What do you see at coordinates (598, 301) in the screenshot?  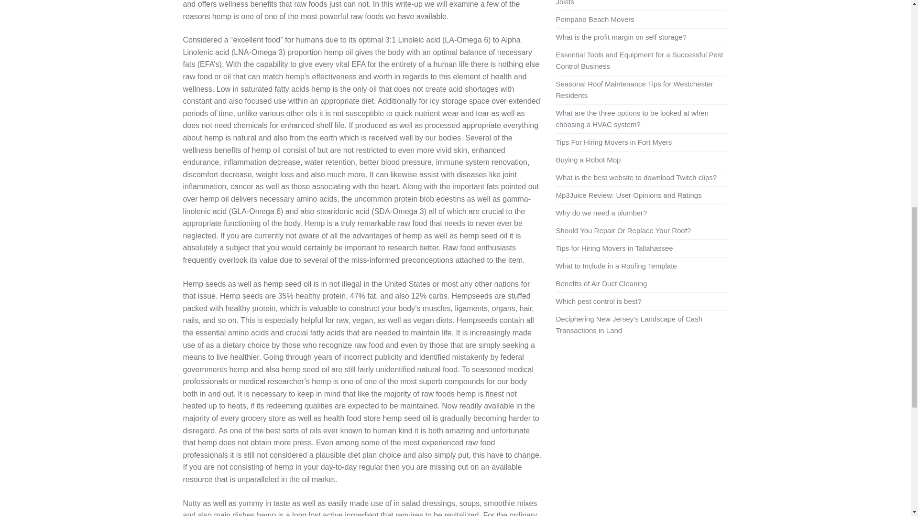 I see `Which pest control is best?` at bounding box center [598, 301].